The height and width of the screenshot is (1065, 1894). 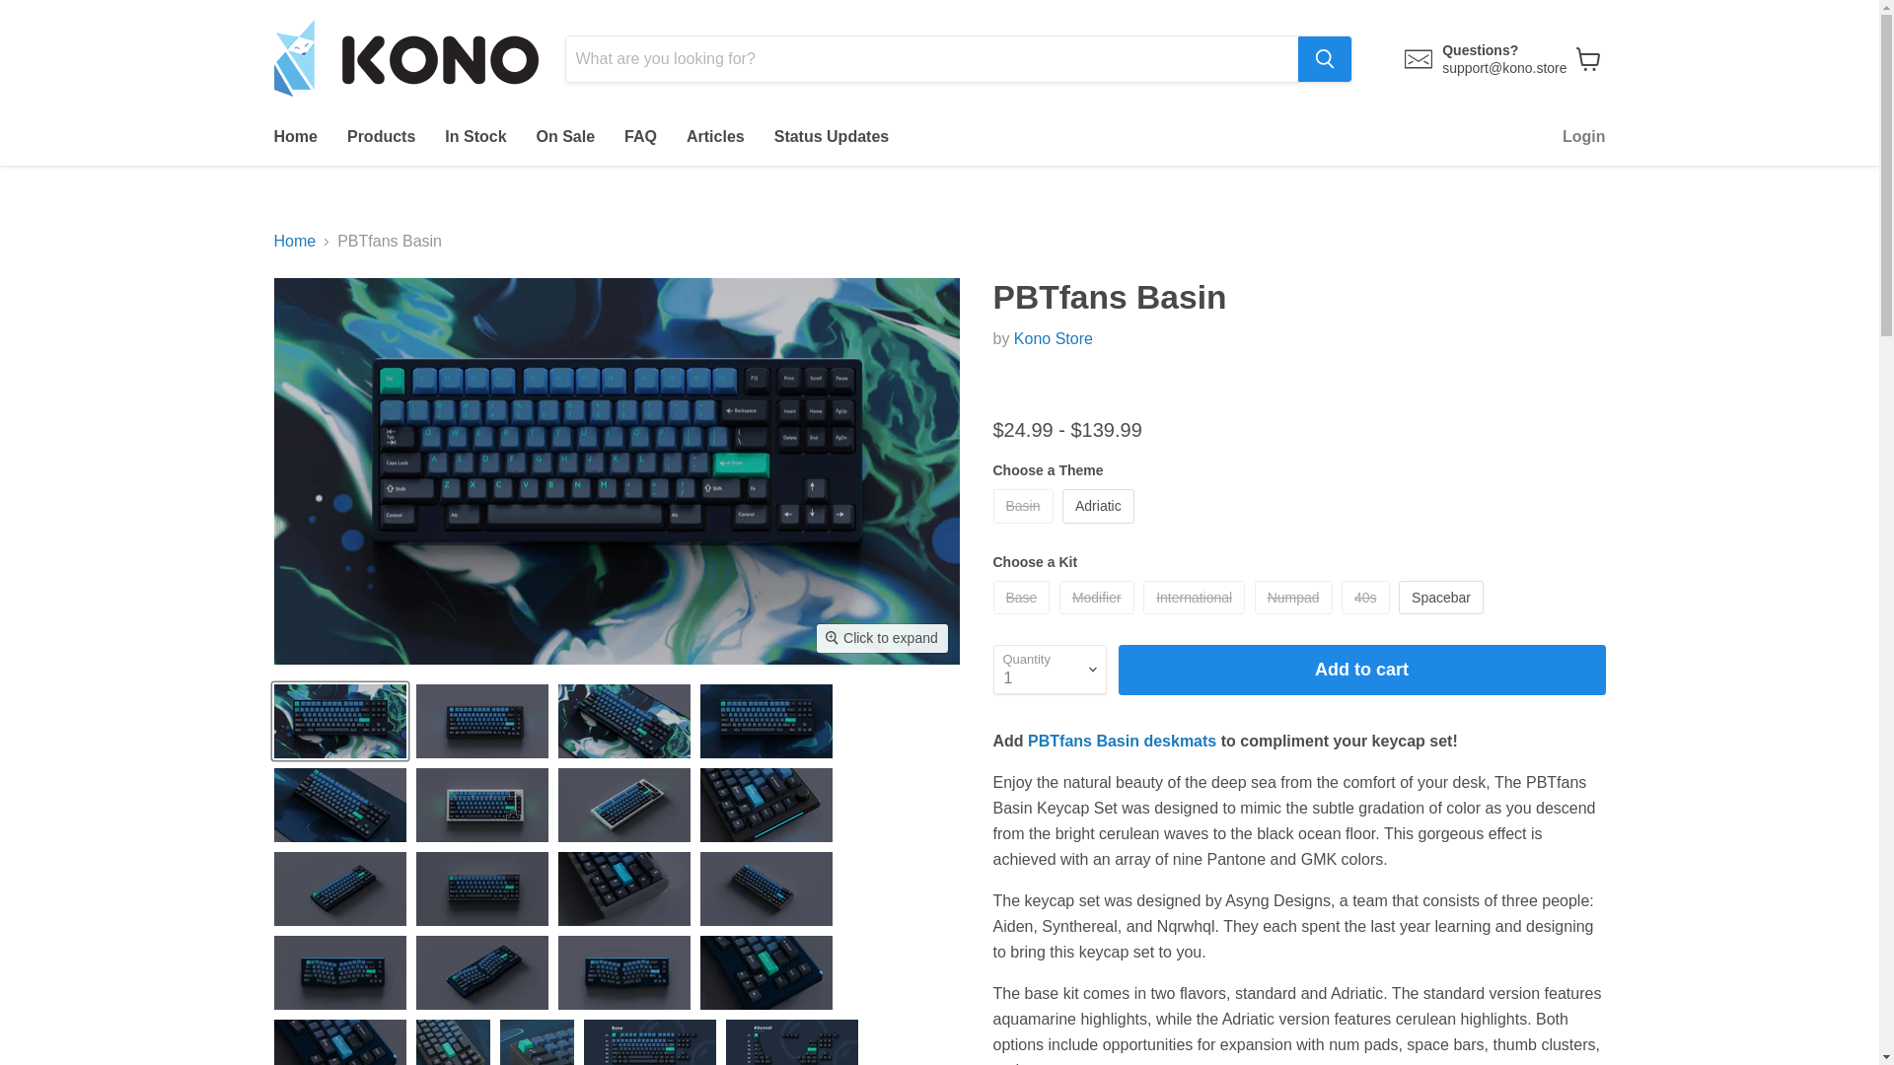 What do you see at coordinates (831, 136) in the screenshot?
I see `Status Updates` at bounding box center [831, 136].